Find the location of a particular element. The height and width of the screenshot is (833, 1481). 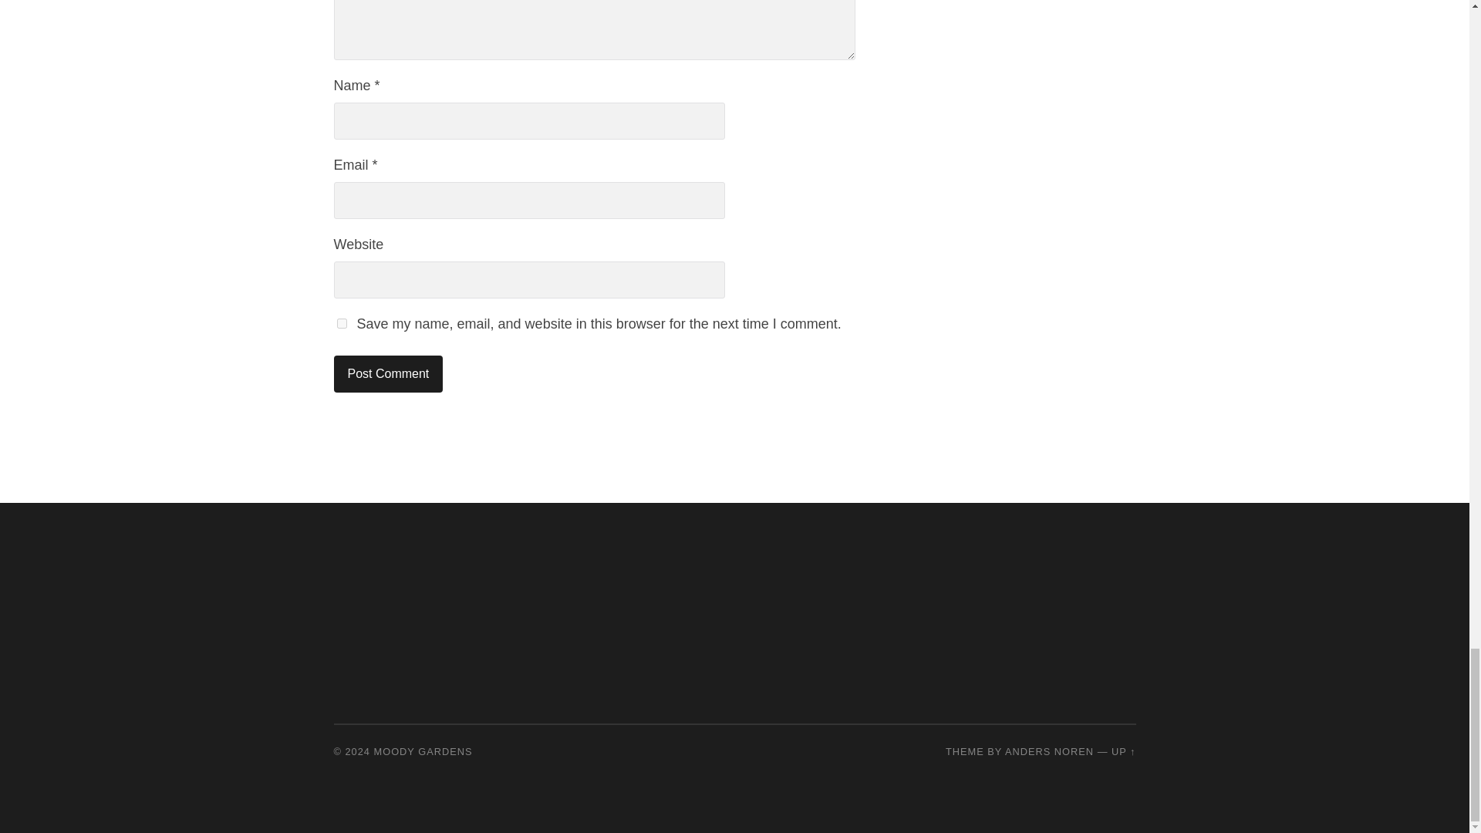

Post Comment is located at coordinates (388, 373).